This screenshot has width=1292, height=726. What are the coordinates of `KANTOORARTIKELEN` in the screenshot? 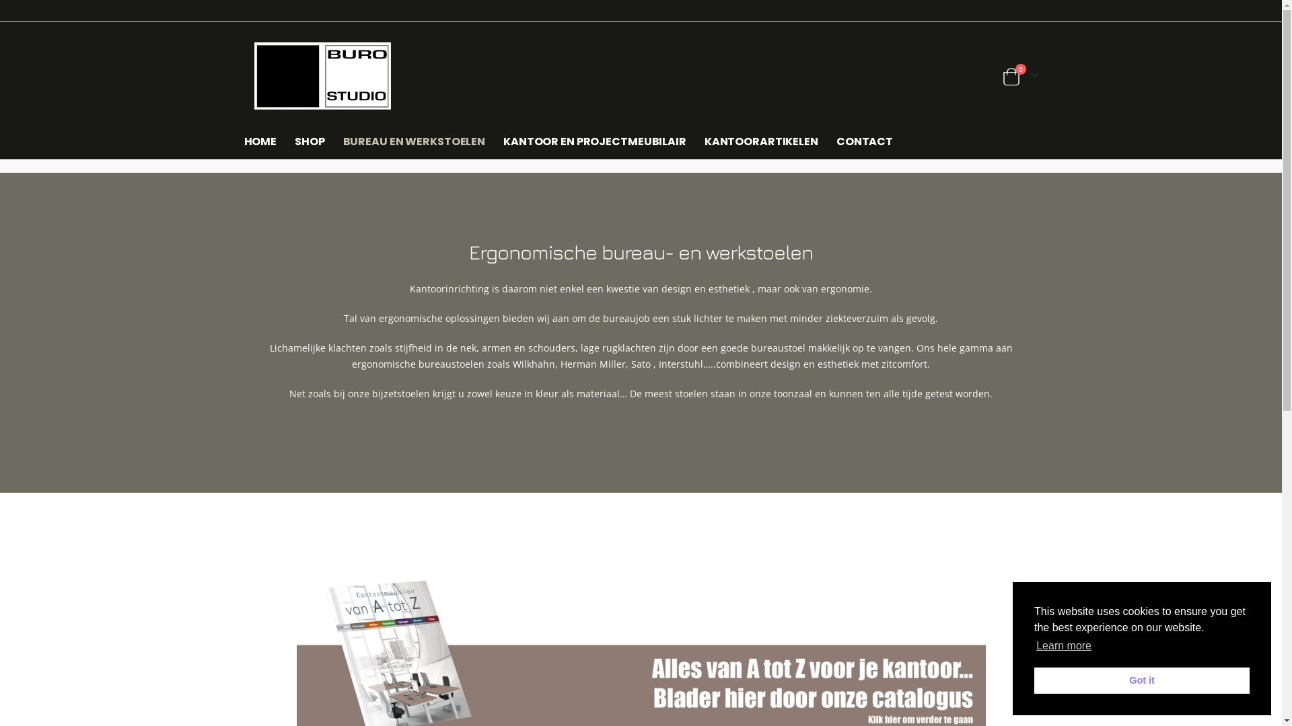 It's located at (762, 142).